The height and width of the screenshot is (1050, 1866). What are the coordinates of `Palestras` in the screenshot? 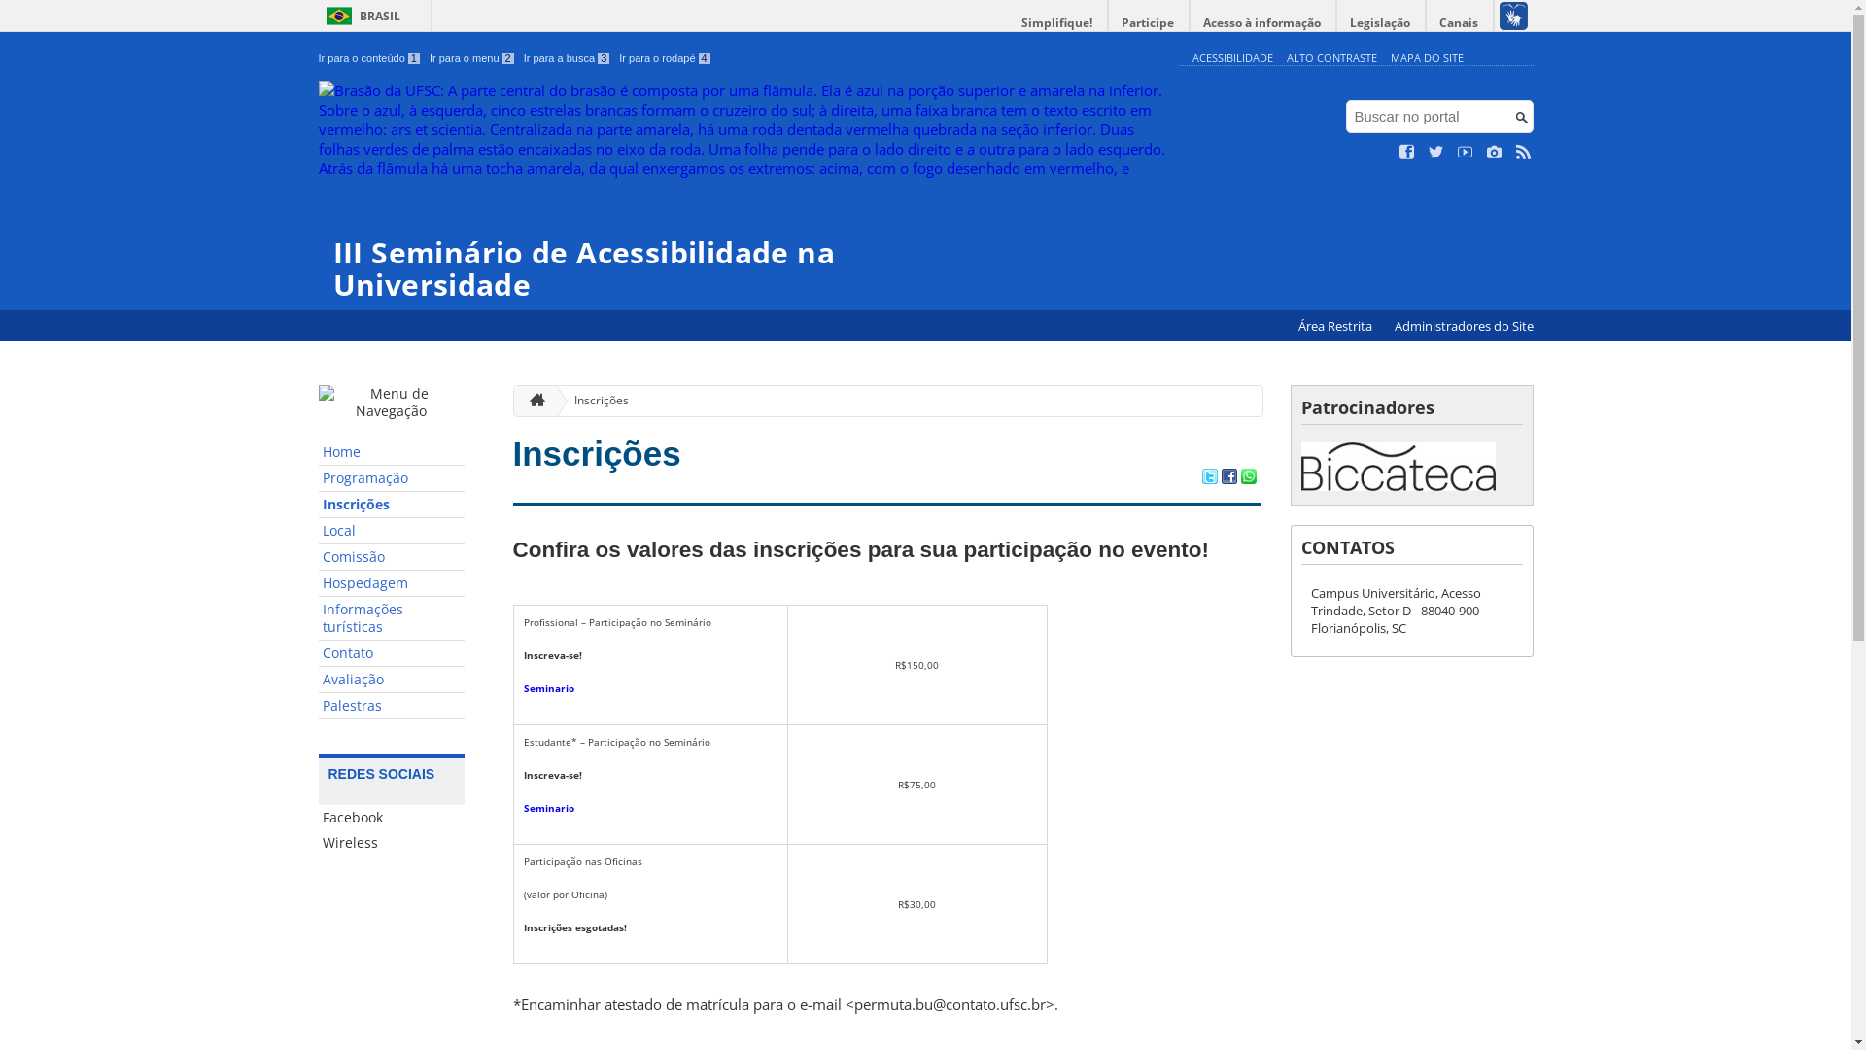 It's located at (392, 706).